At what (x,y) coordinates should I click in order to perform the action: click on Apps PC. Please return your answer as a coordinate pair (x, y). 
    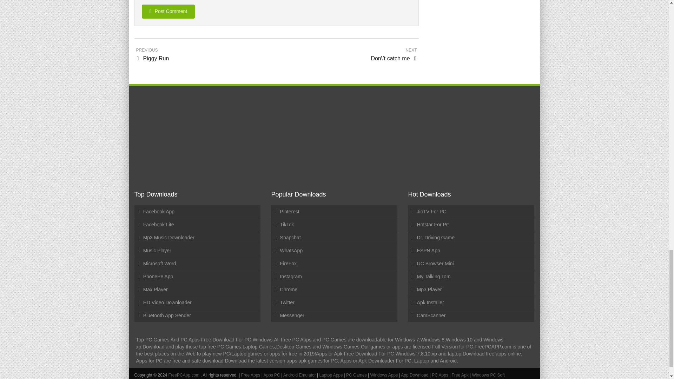
    Looking at the image, I should click on (271, 375).